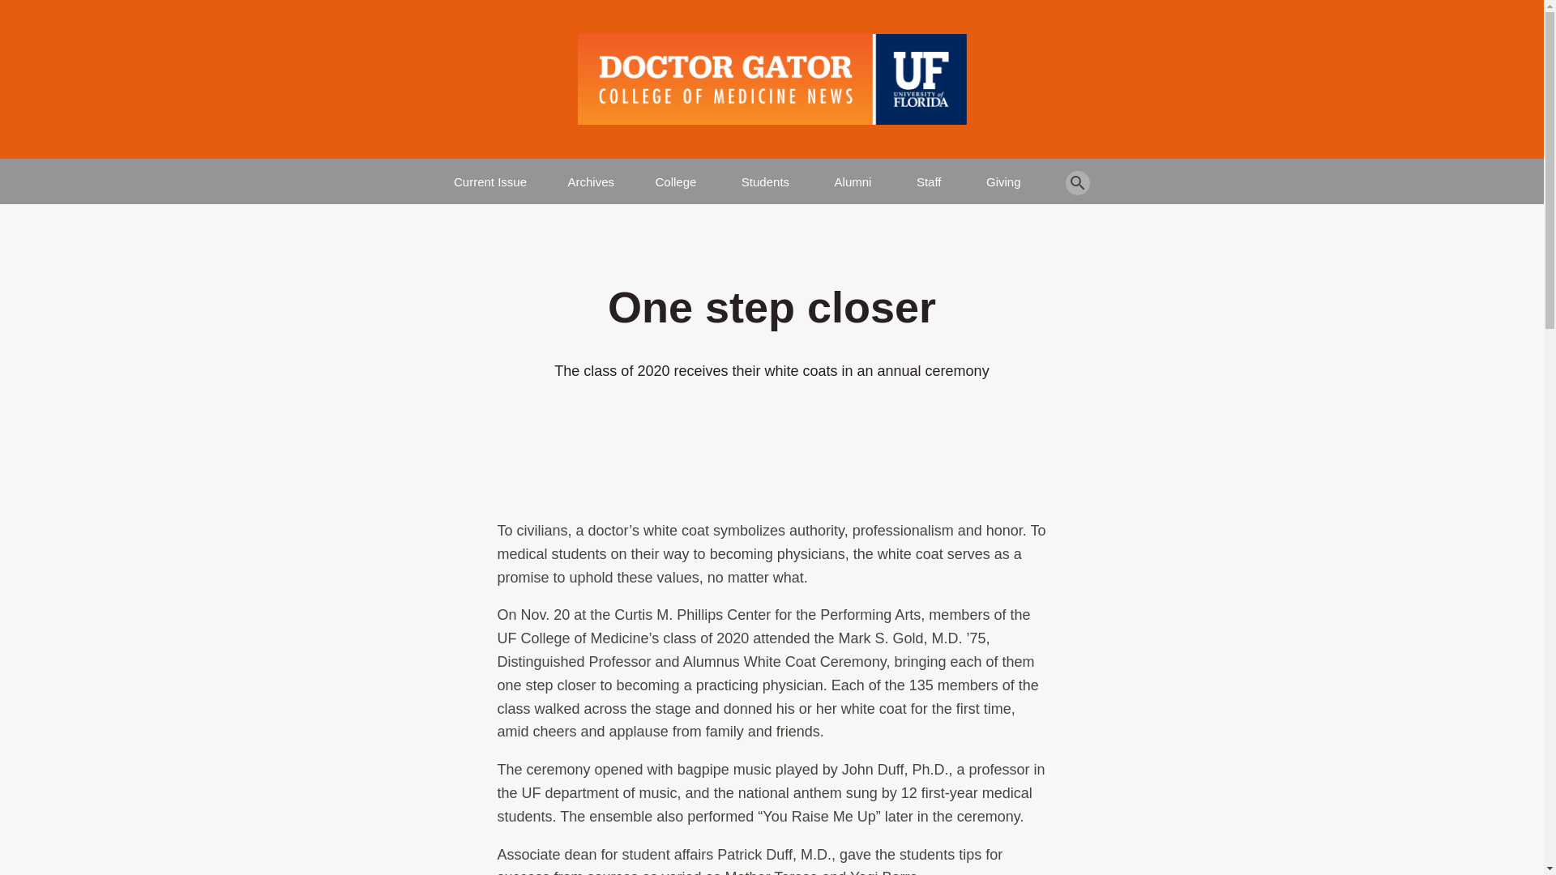  What do you see at coordinates (1003, 175) in the screenshot?
I see `Giving` at bounding box center [1003, 175].